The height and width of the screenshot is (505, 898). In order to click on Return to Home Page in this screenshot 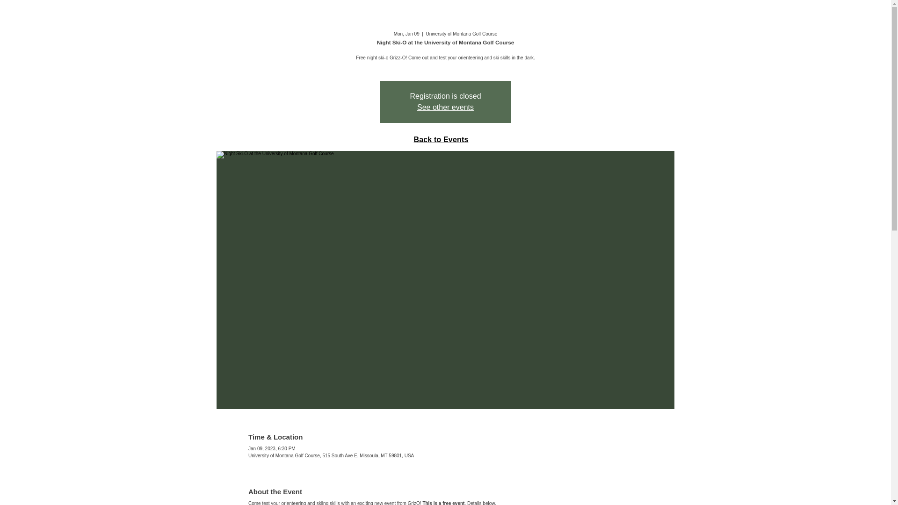, I will do `click(445, 43)`.